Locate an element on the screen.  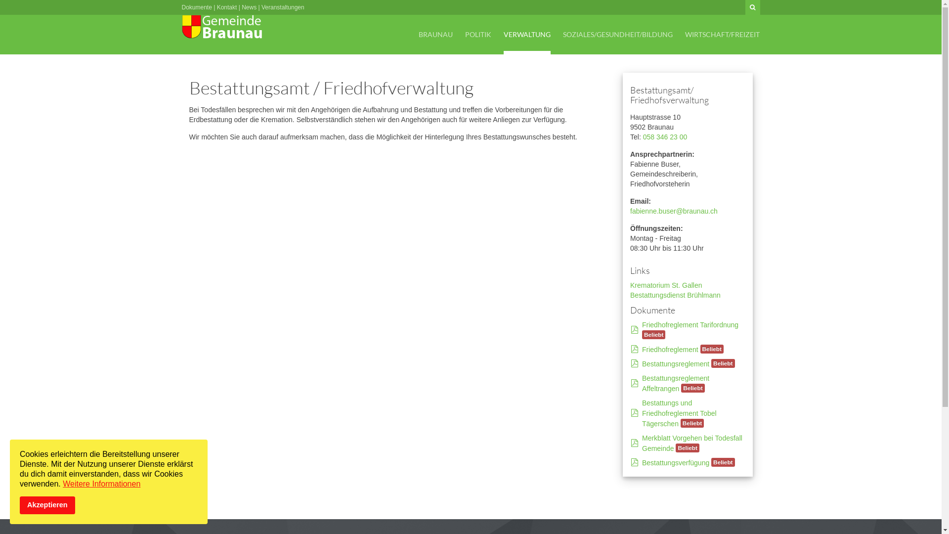
pdf is located at coordinates (635, 330).